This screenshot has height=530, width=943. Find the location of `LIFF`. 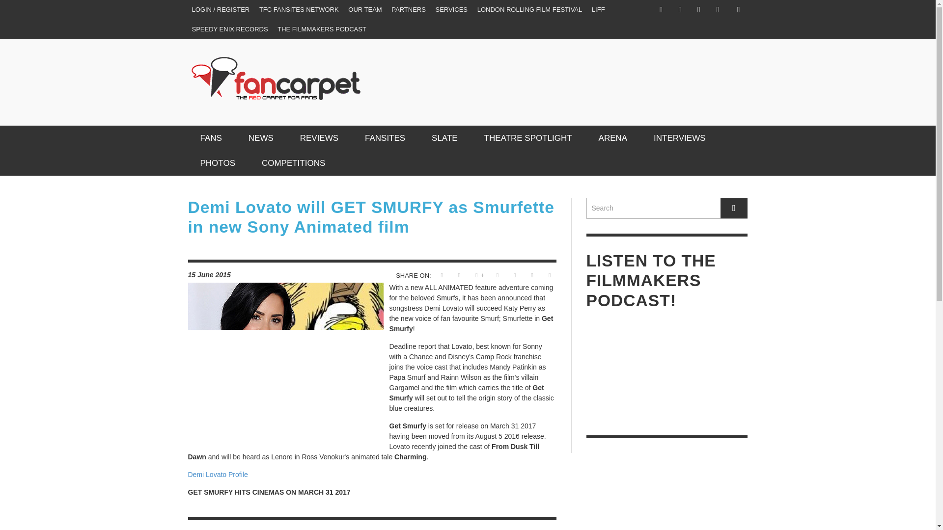

LIFF is located at coordinates (598, 10).